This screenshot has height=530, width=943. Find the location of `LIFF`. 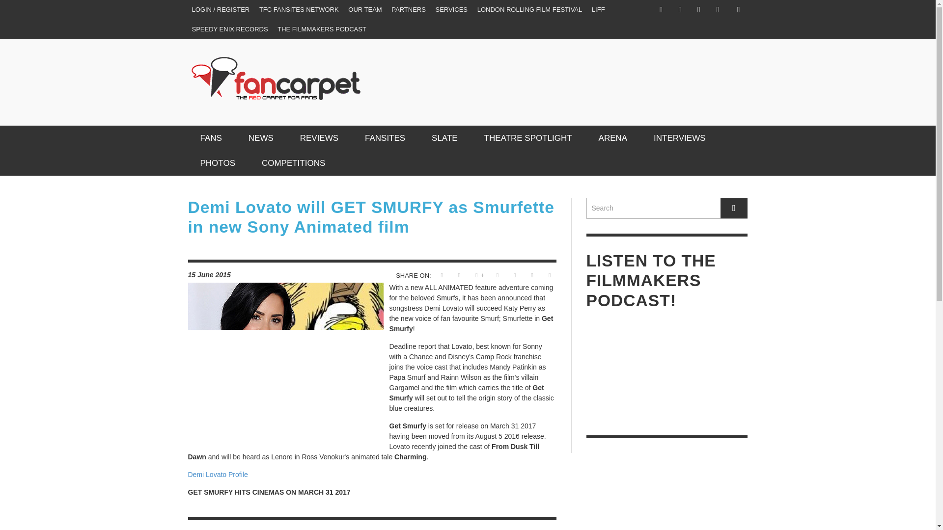

LIFF is located at coordinates (598, 10).